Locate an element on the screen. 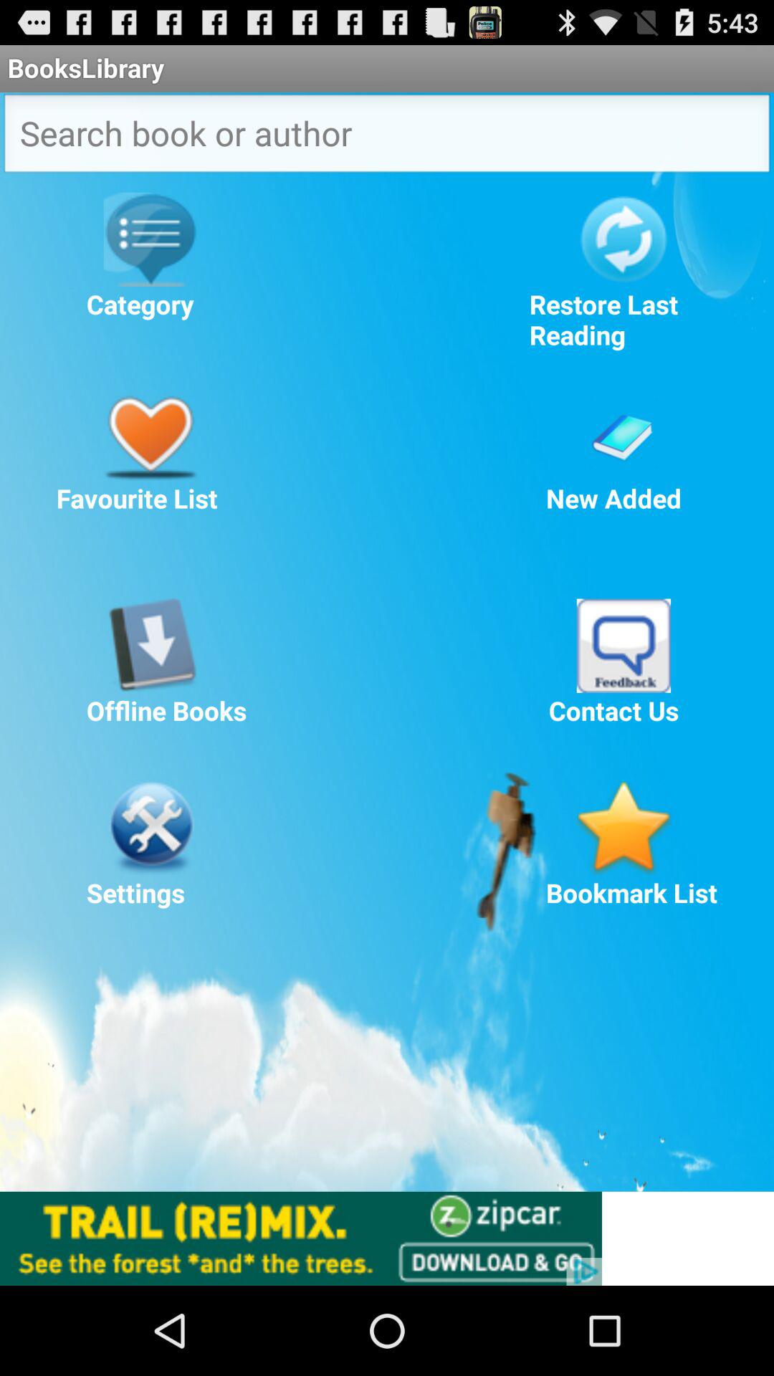 This screenshot has height=1376, width=774. go bookmark list is located at coordinates (623, 828).